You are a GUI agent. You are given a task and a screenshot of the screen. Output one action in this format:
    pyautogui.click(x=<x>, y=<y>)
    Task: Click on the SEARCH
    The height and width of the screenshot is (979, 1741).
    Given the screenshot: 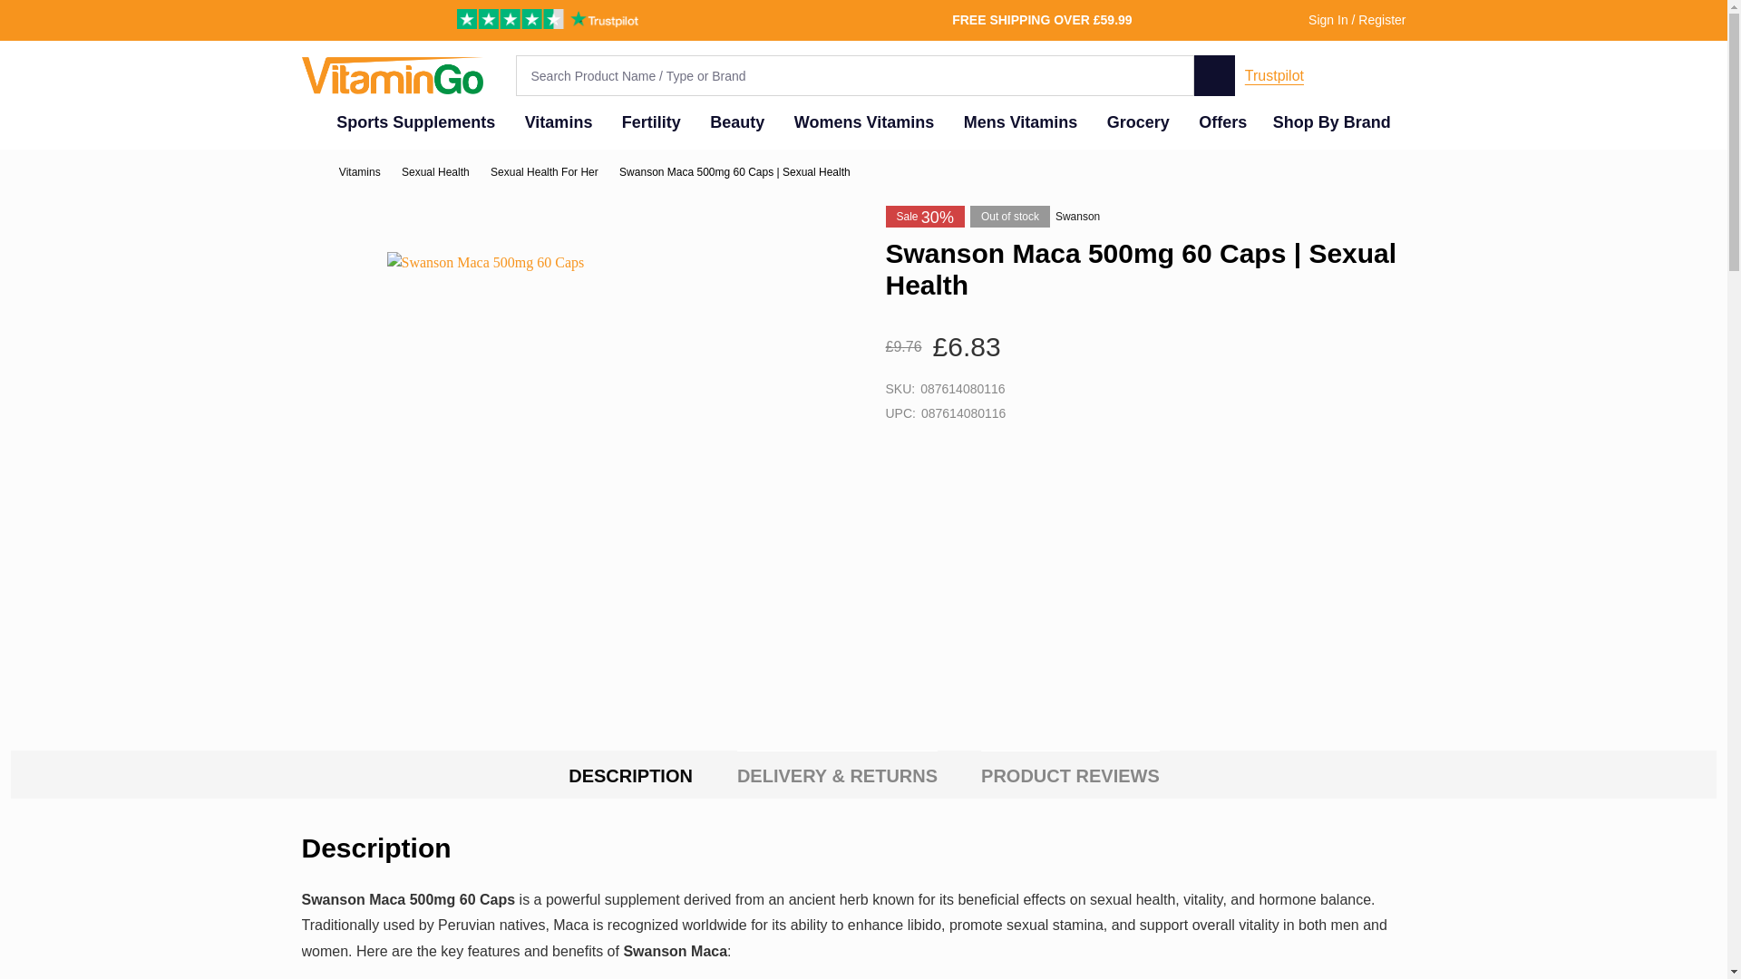 What is the action you would take?
    pyautogui.click(x=1214, y=74)
    